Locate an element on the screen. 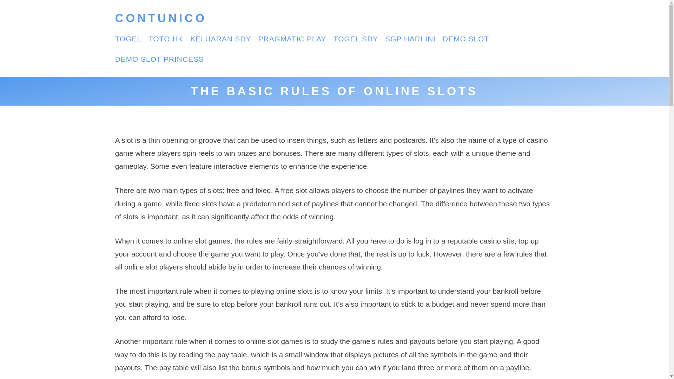 The height and width of the screenshot is (379, 674). DEMO SLOT is located at coordinates (466, 39).